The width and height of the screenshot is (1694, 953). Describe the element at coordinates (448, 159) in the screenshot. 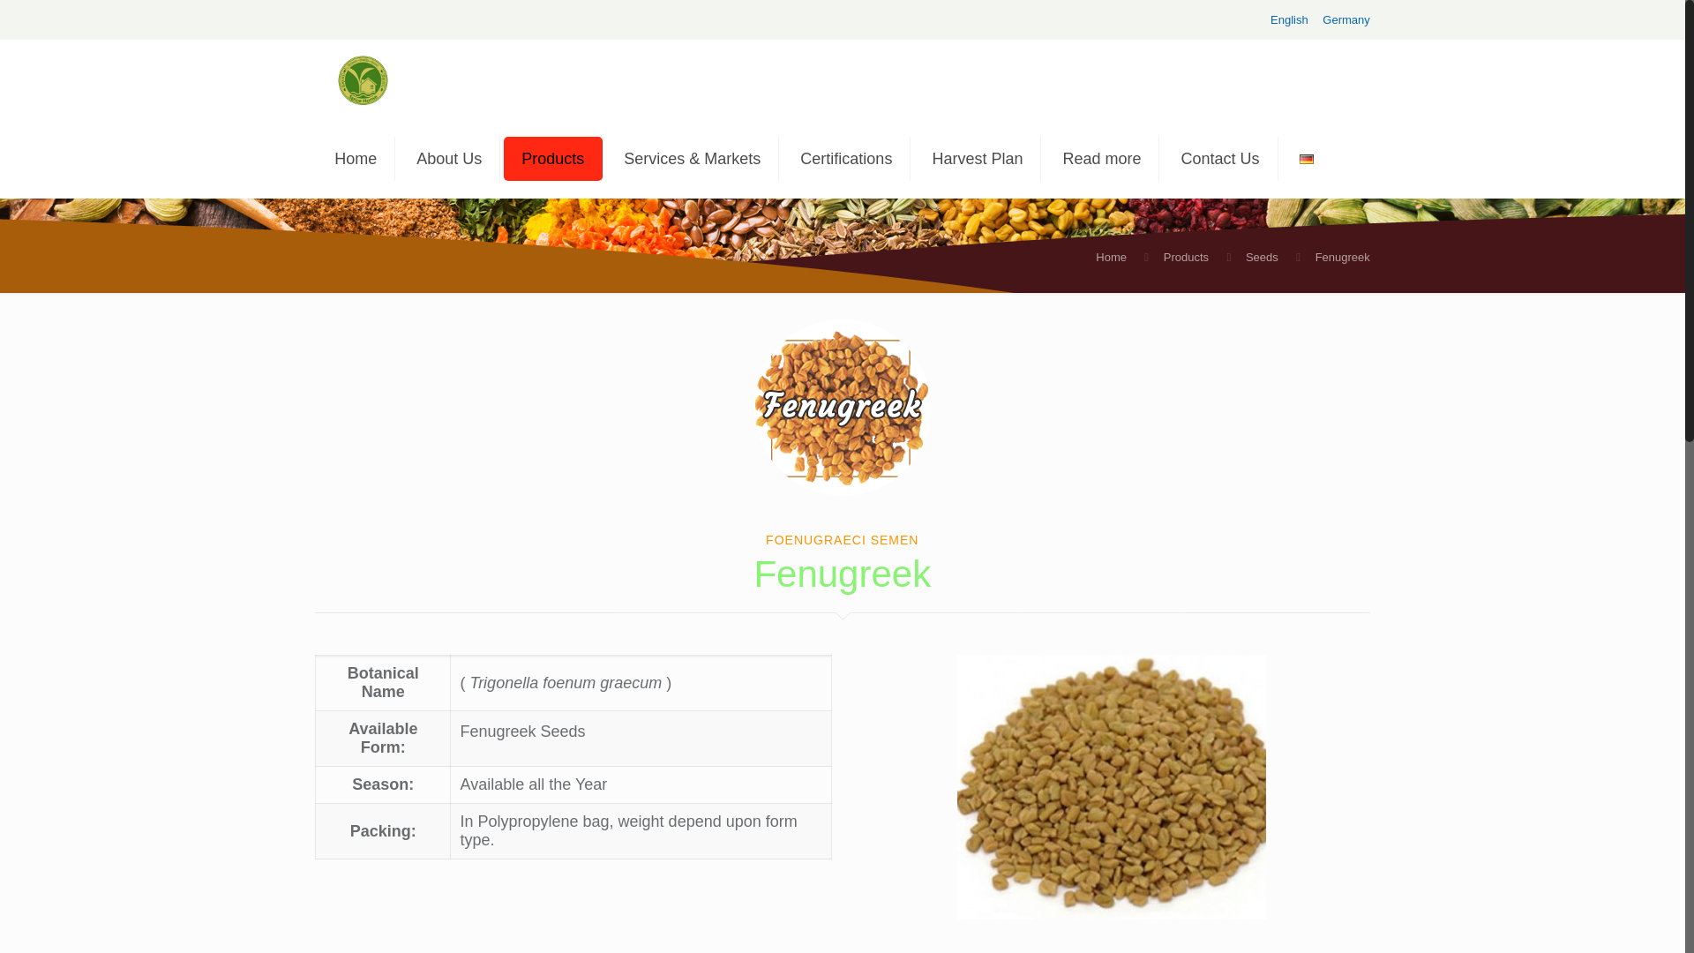

I see `About Us` at that location.